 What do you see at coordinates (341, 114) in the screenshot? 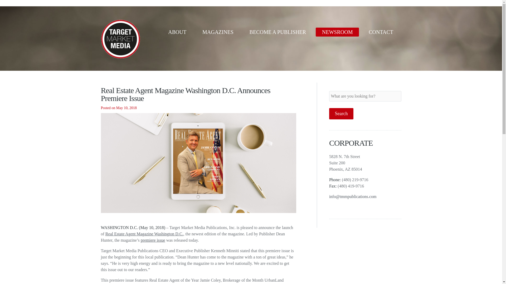
I see `Search` at bounding box center [341, 114].